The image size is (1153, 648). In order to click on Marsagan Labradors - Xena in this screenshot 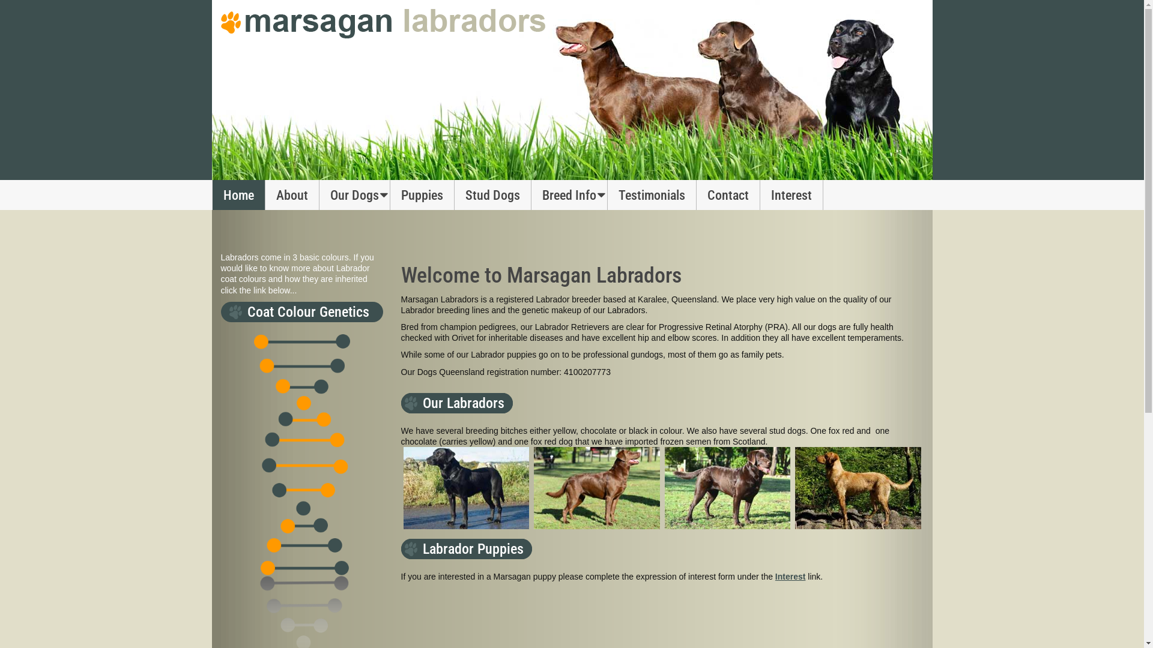, I will do `click(597, 487)`.